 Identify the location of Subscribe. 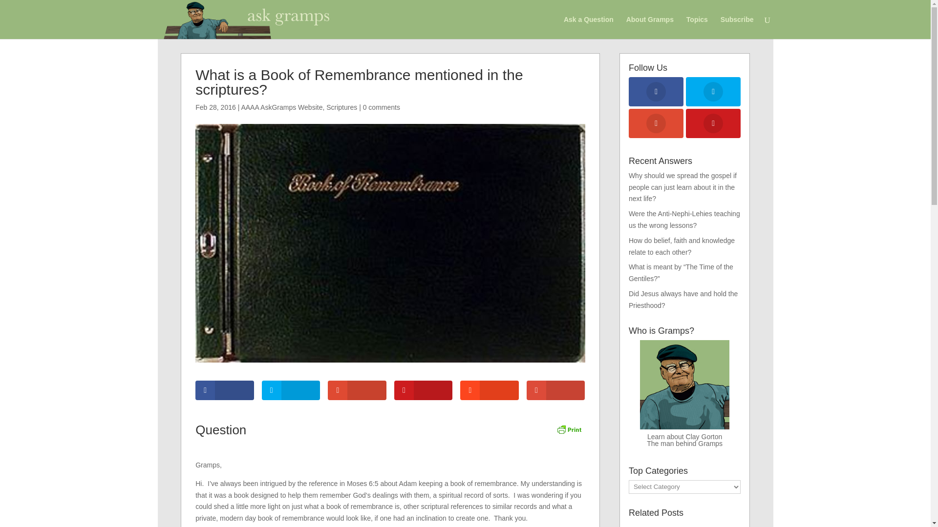
(737, 27).